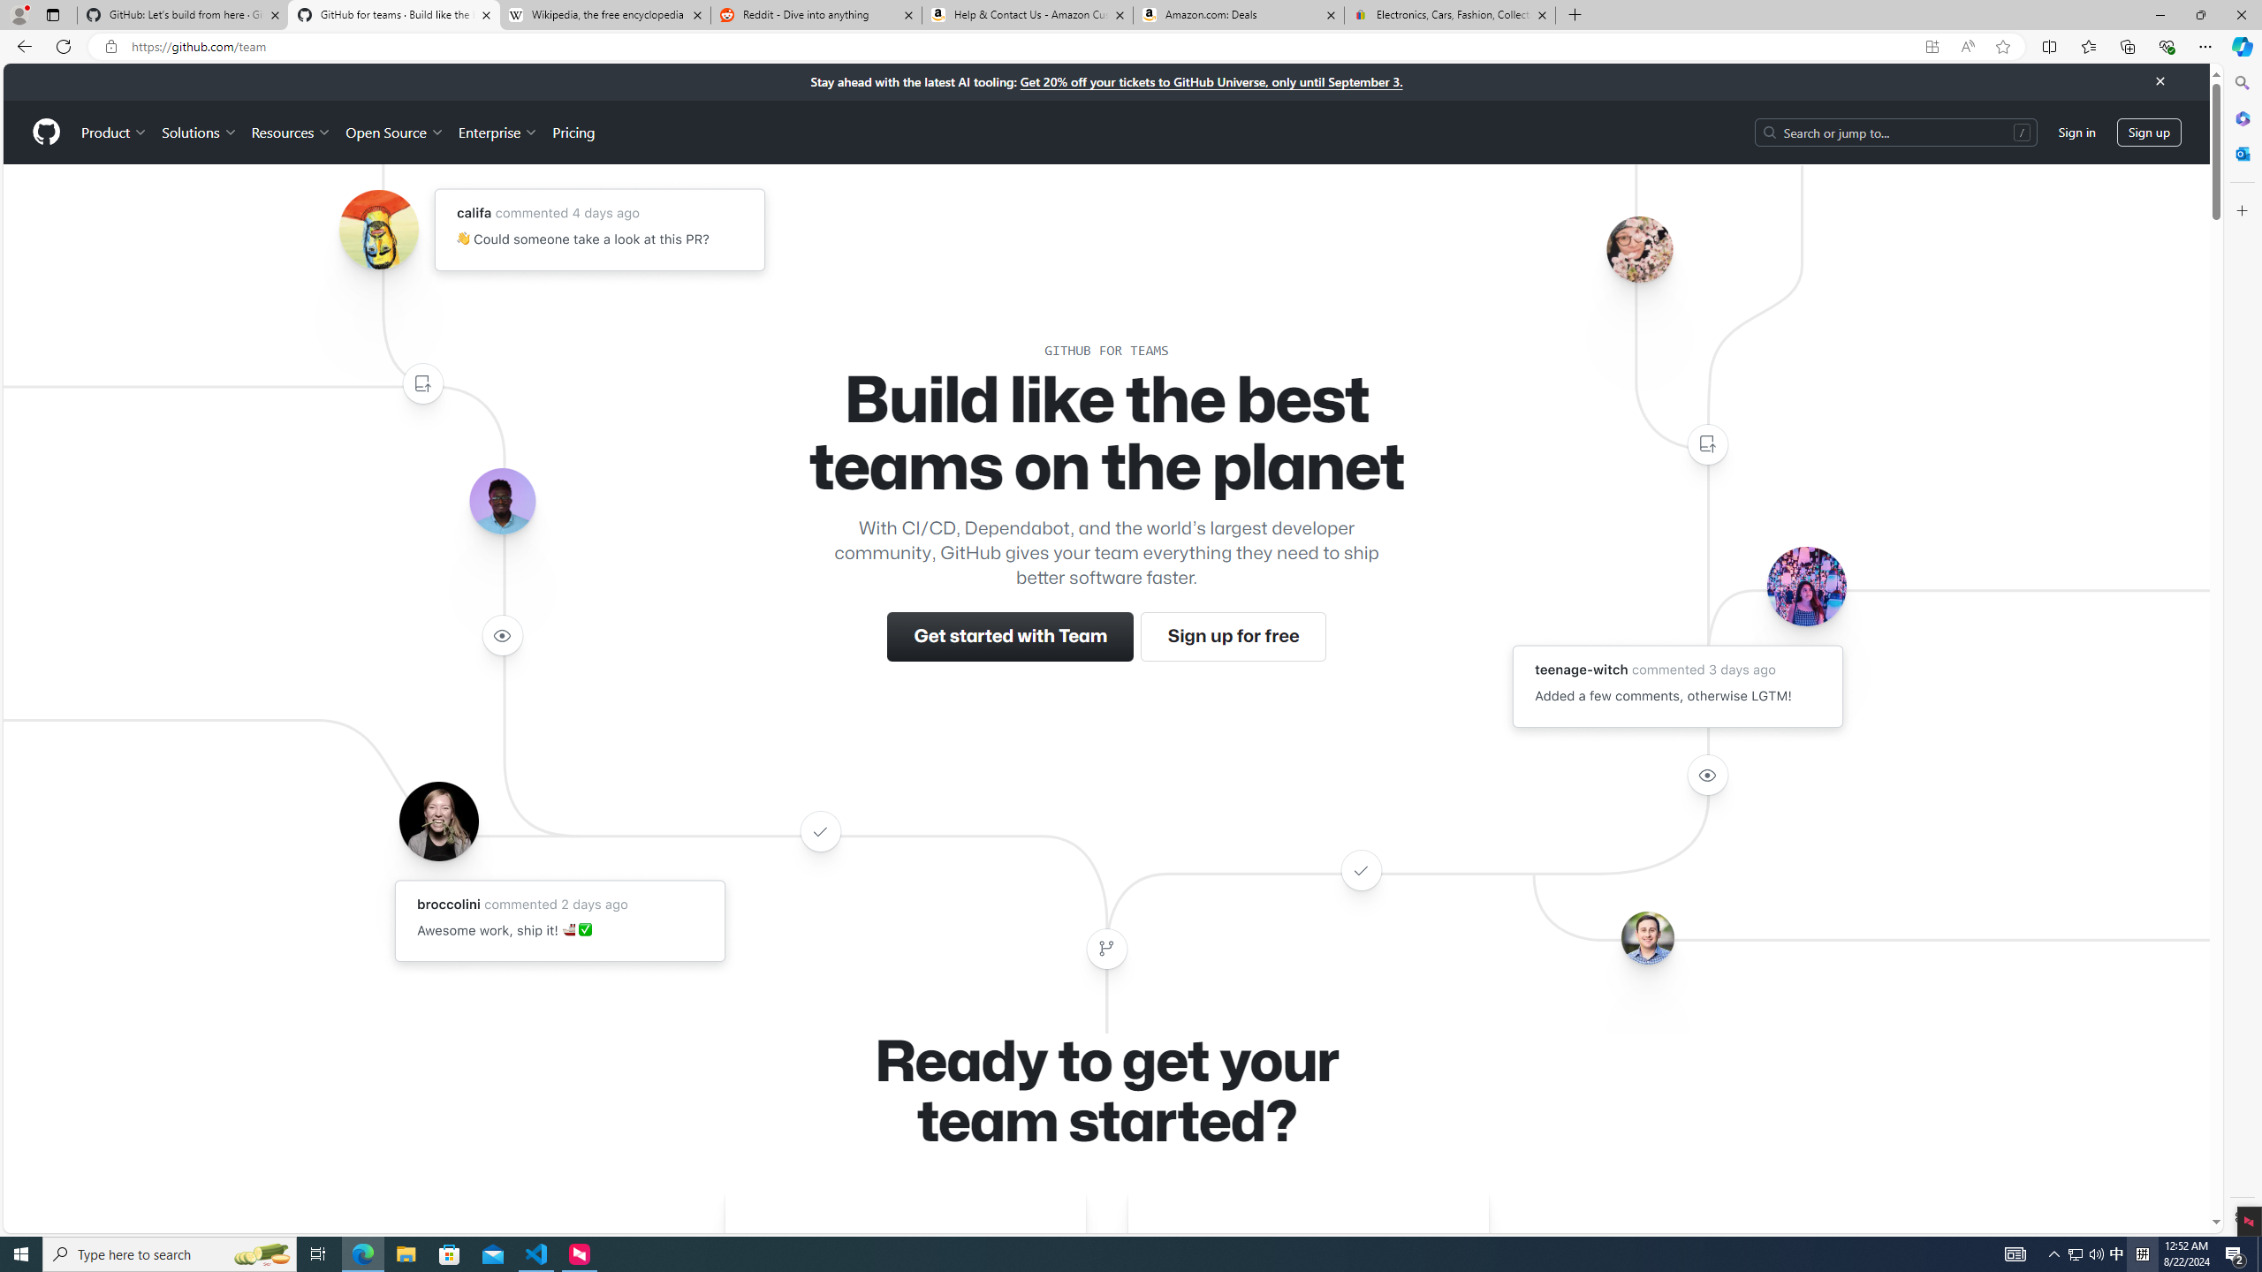 This screenshot has height=1272, width=2262. Describe the element at coordinates (1106, 949) in the screenshot. I see `Class: color-fg-muted width-full` at that location.